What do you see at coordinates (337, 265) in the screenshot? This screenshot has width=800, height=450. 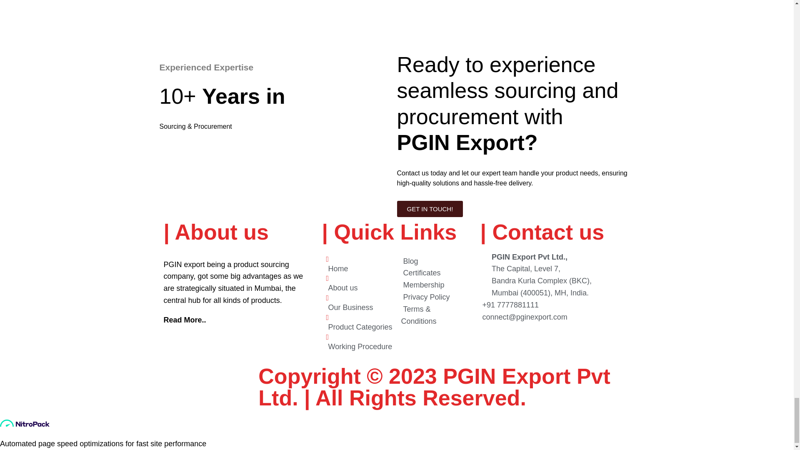 I see `Home` at bounding box center [337, 265].